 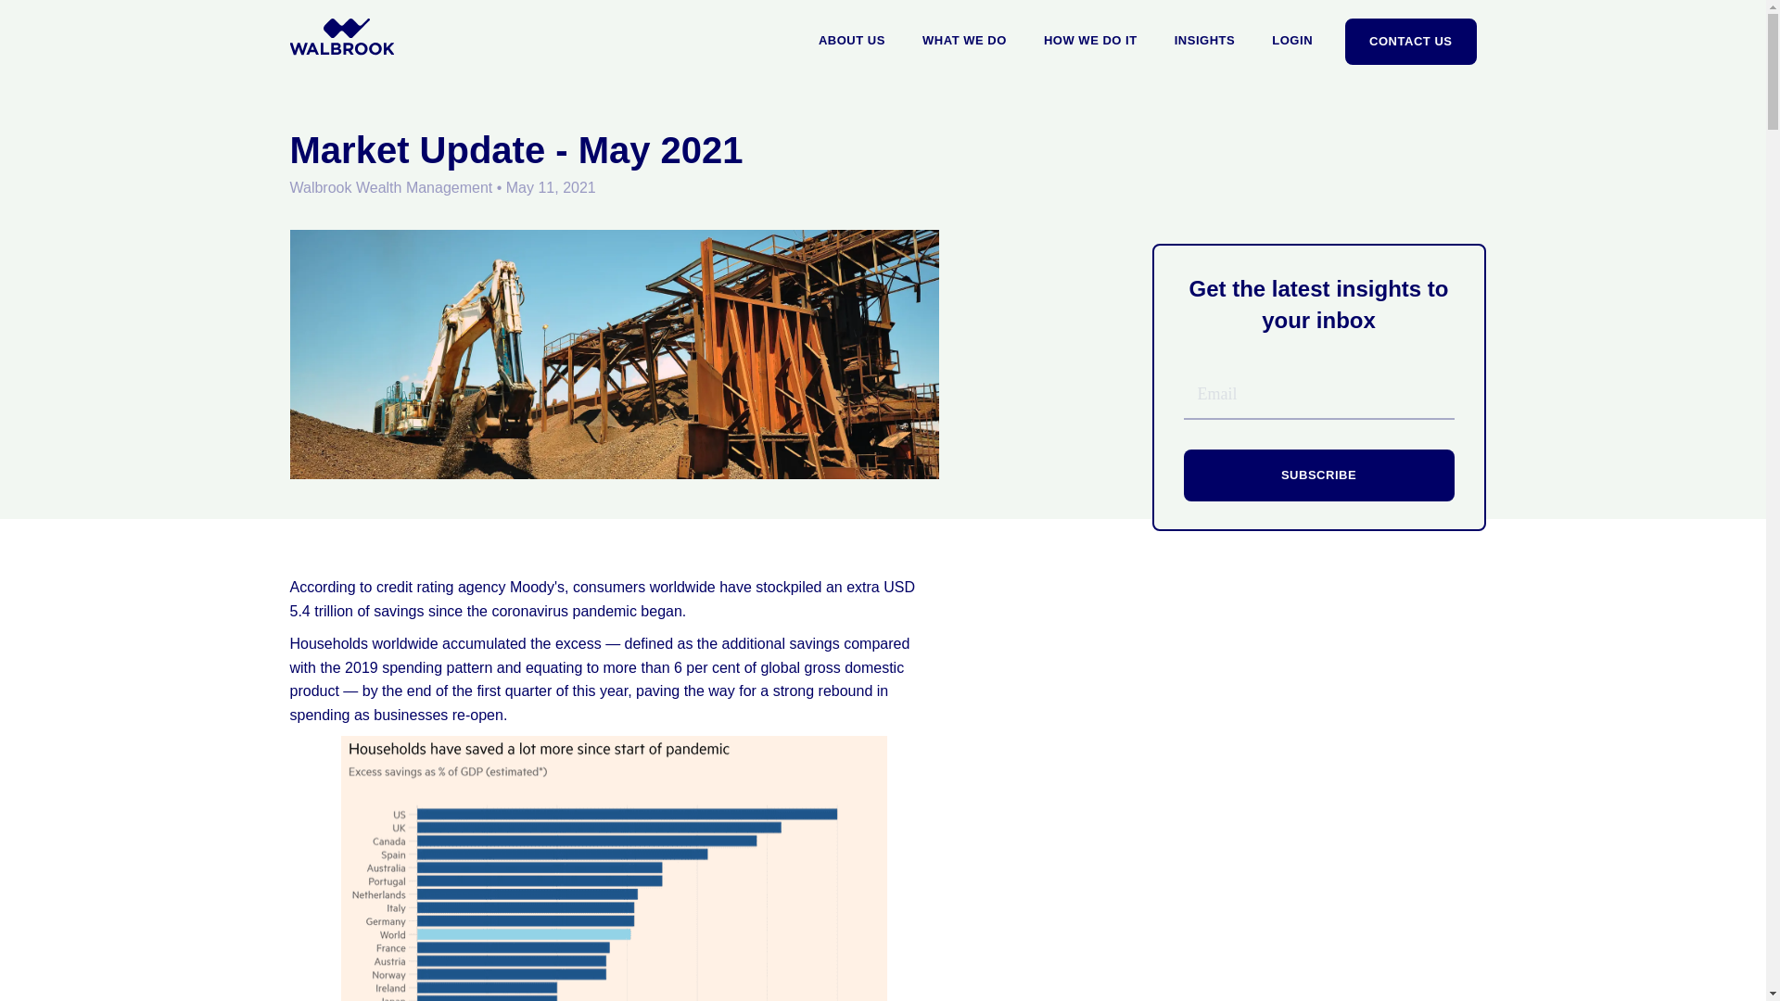 I want to click on HOW WE DO IT, so click(x=1090, y=40).